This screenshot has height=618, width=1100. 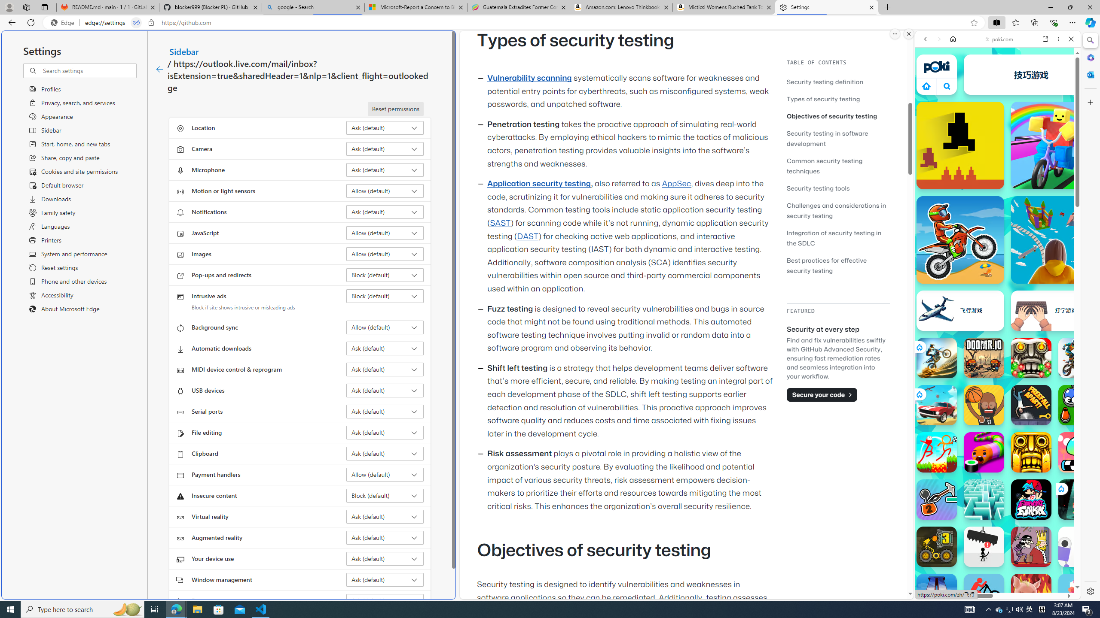 What do you see at coordinates (136, 23) in the screenshot?
I see `Tabs in split screen` at bounding box center [136, 23].